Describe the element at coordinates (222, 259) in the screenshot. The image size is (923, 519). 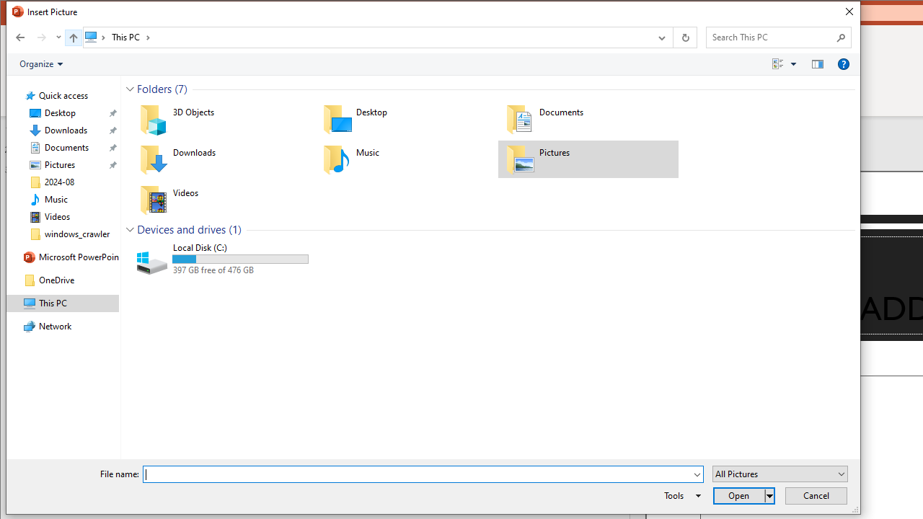
I see `Local Disk (C:)` at that location.